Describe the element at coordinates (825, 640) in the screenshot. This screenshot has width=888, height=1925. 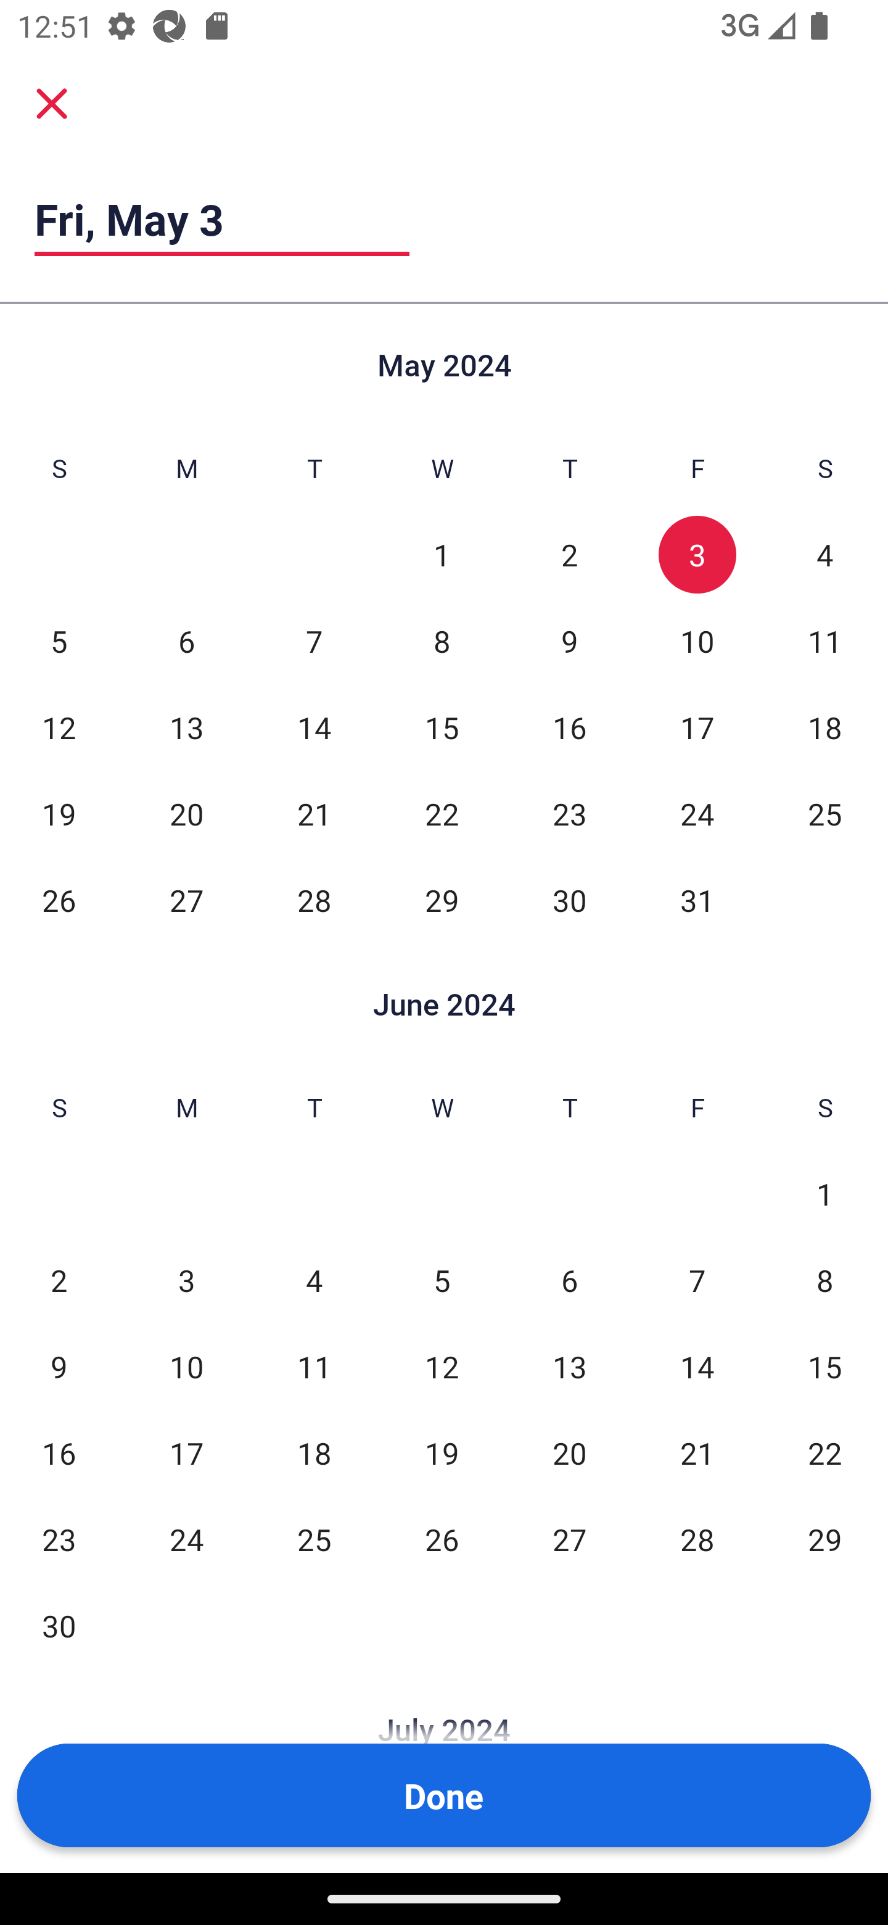
I see `11 Sat, May 11, Not Selected` at that location.